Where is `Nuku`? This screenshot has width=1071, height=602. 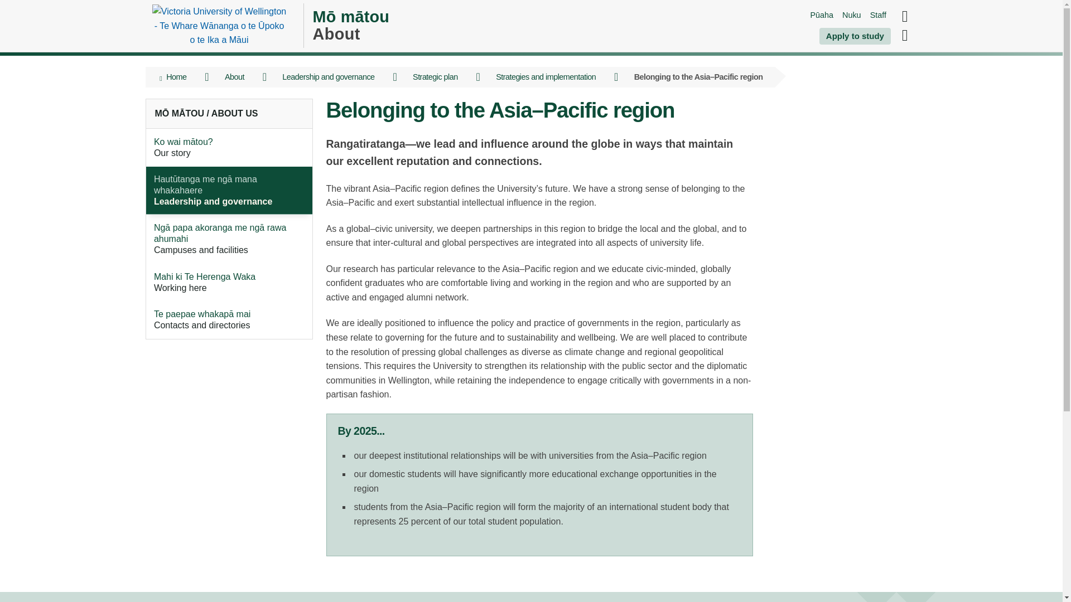 Nuku is located at coordinates (851, 15).